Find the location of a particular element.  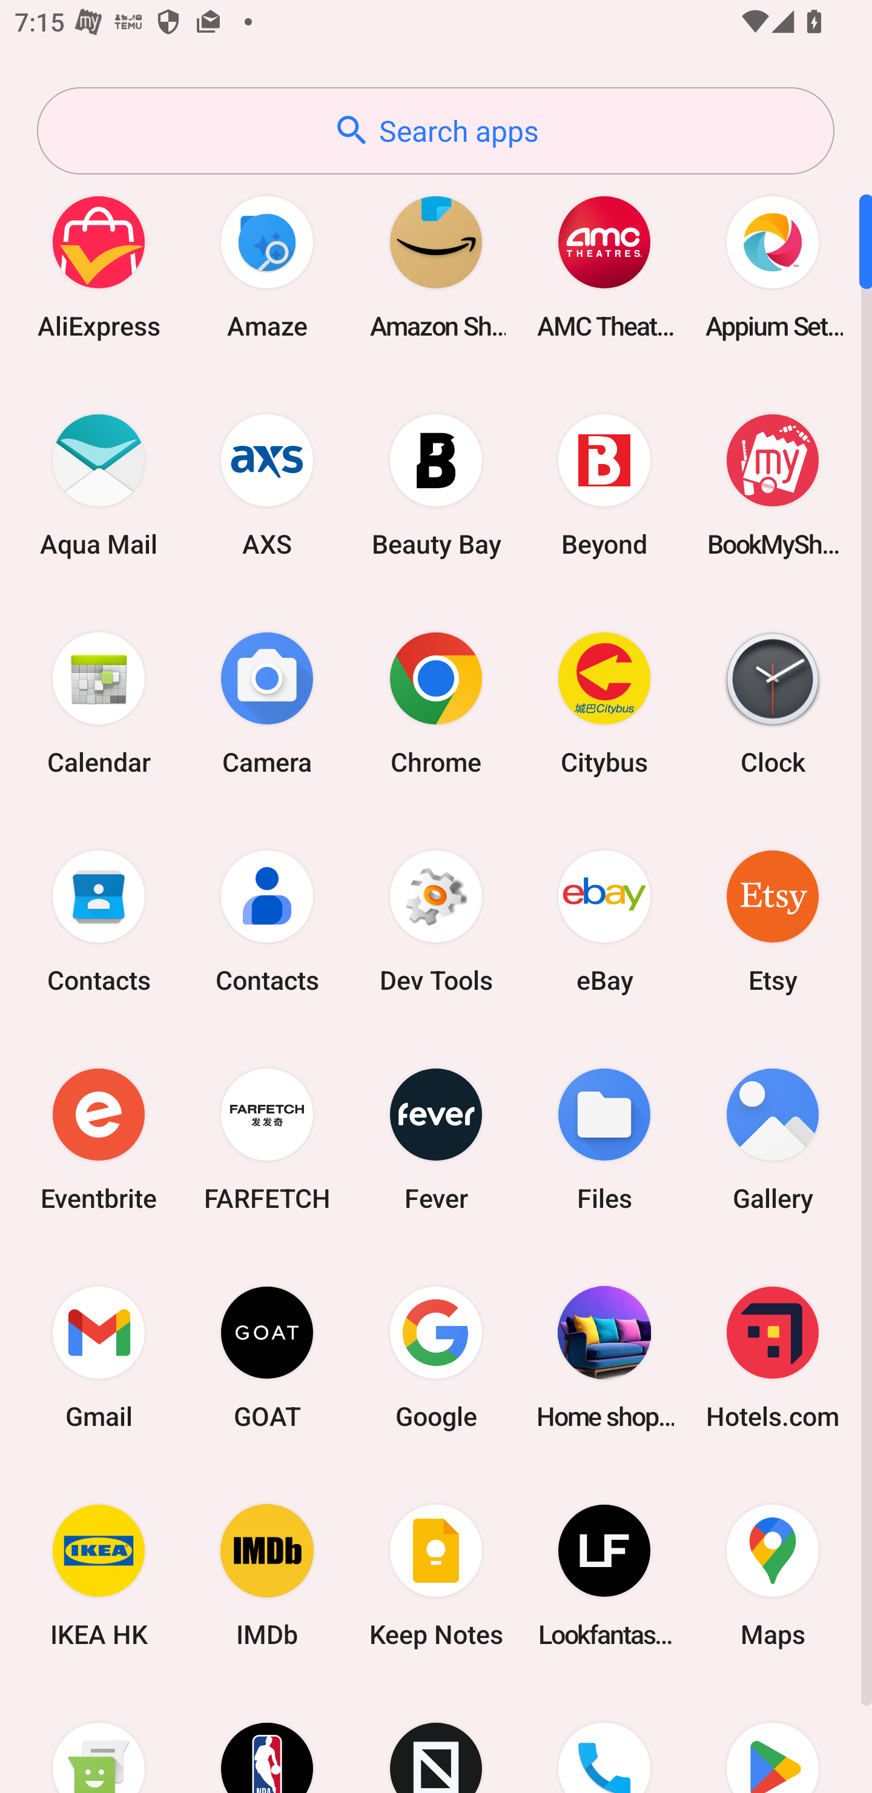

Play Store is located at coordinates (773, 1739).